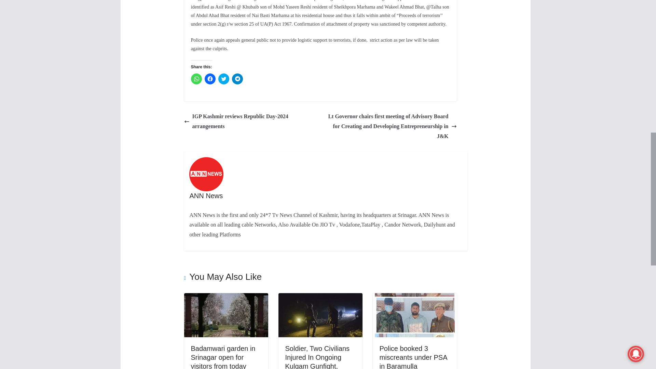 Image resolution: width=656 pixels, height=369 pixels. I want to click on Click to share on Telegram, so click(237, 79).